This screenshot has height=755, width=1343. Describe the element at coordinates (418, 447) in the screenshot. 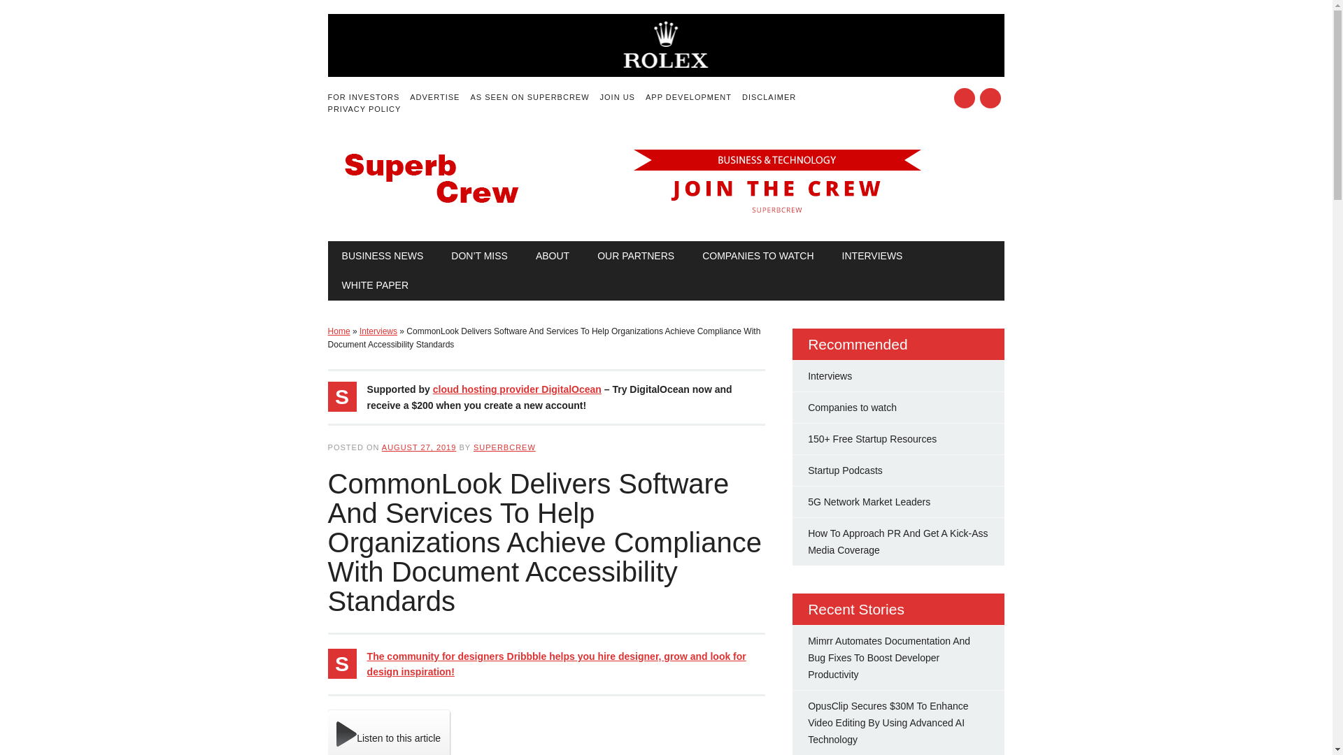

I see `AUGUST 27, 2019` at that location.